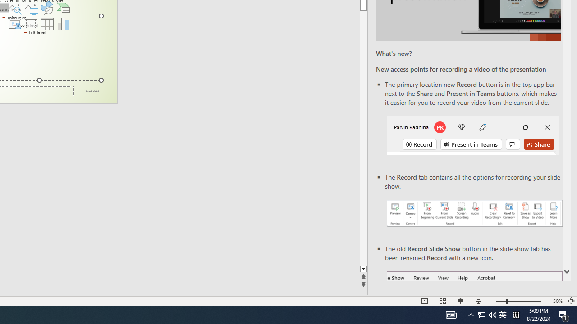 The height and width of the screenshot is (324, 577). What do you see at coordinates (474, 213) in the screenshot?
I see `Record your presentations screenshot one` at bounding box center [474, 213].